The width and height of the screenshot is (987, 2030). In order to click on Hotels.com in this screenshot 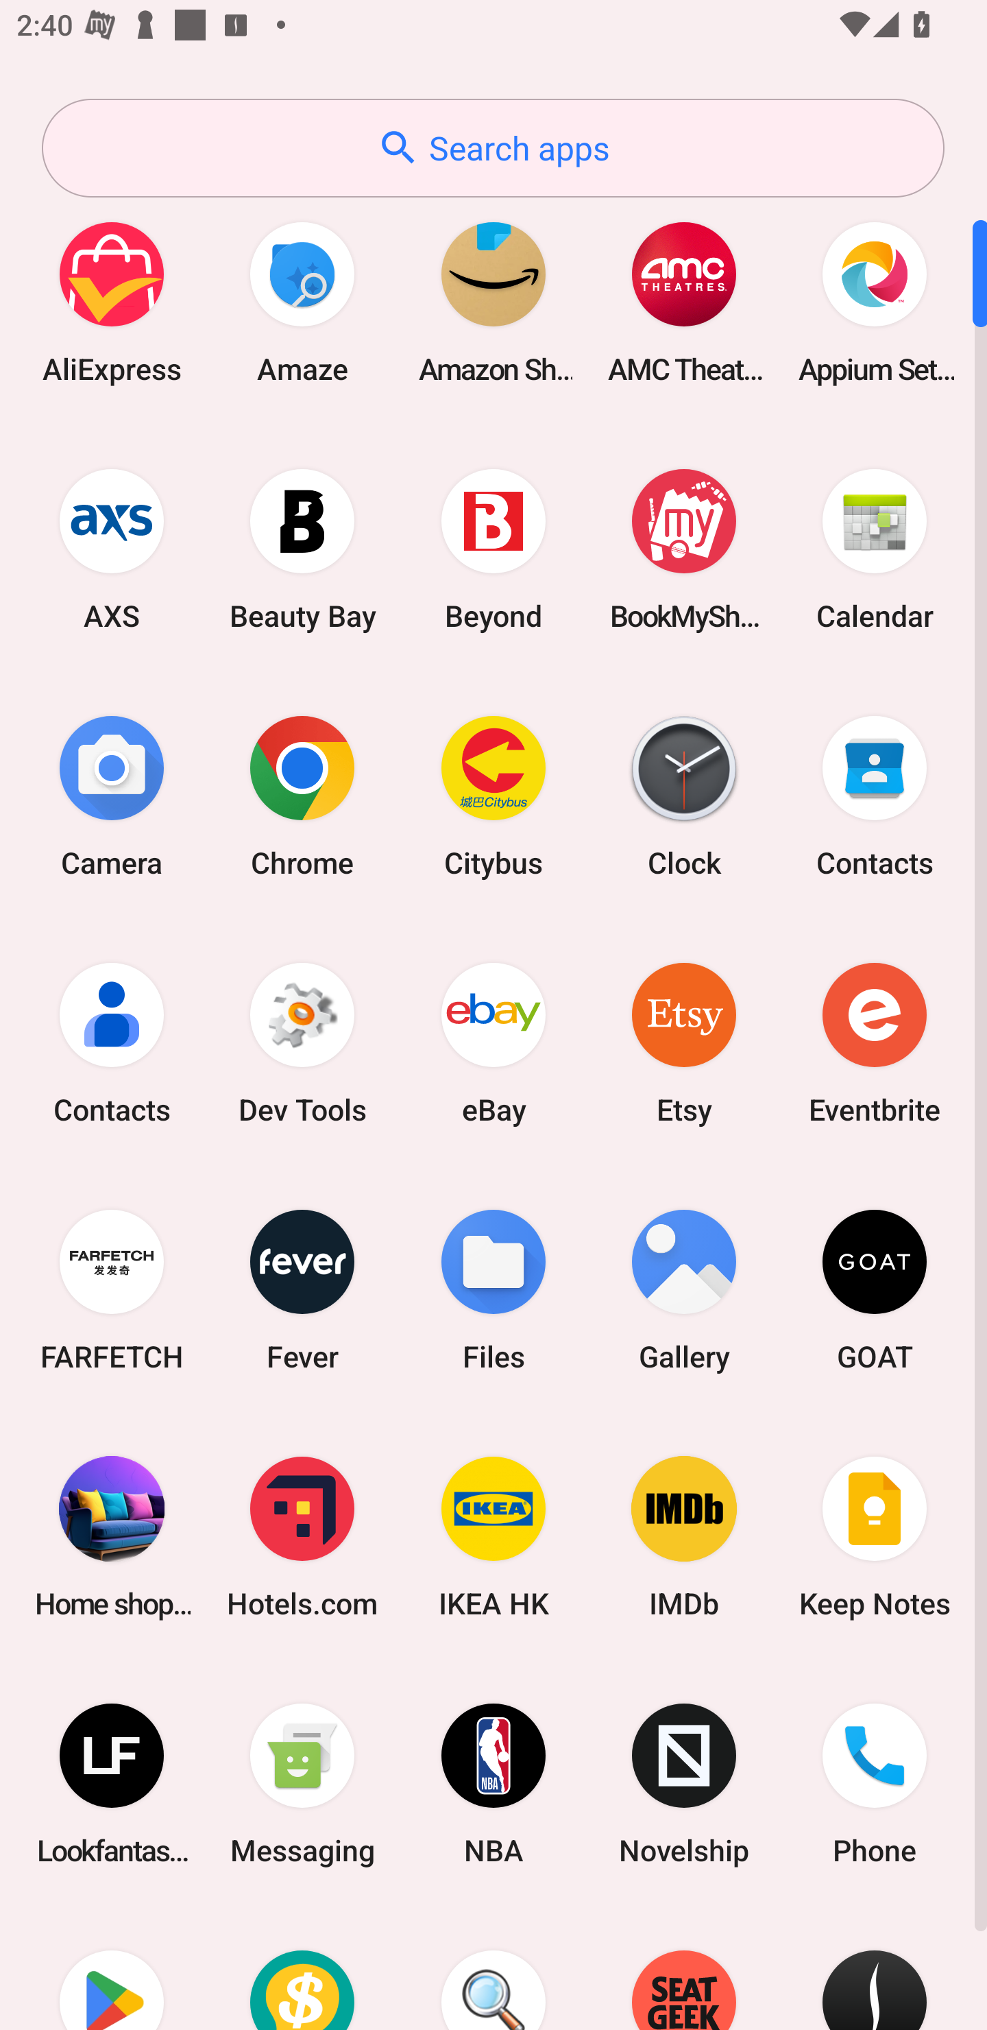, I will do `click(302, 1536)`.